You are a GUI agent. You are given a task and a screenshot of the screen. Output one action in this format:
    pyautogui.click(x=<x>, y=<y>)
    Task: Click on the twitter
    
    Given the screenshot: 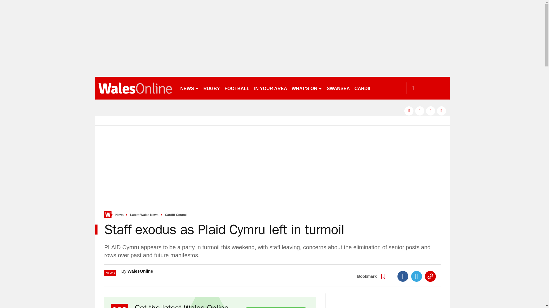 What is the action you would take?
    pyautogui.click(x=420, y=111)
    